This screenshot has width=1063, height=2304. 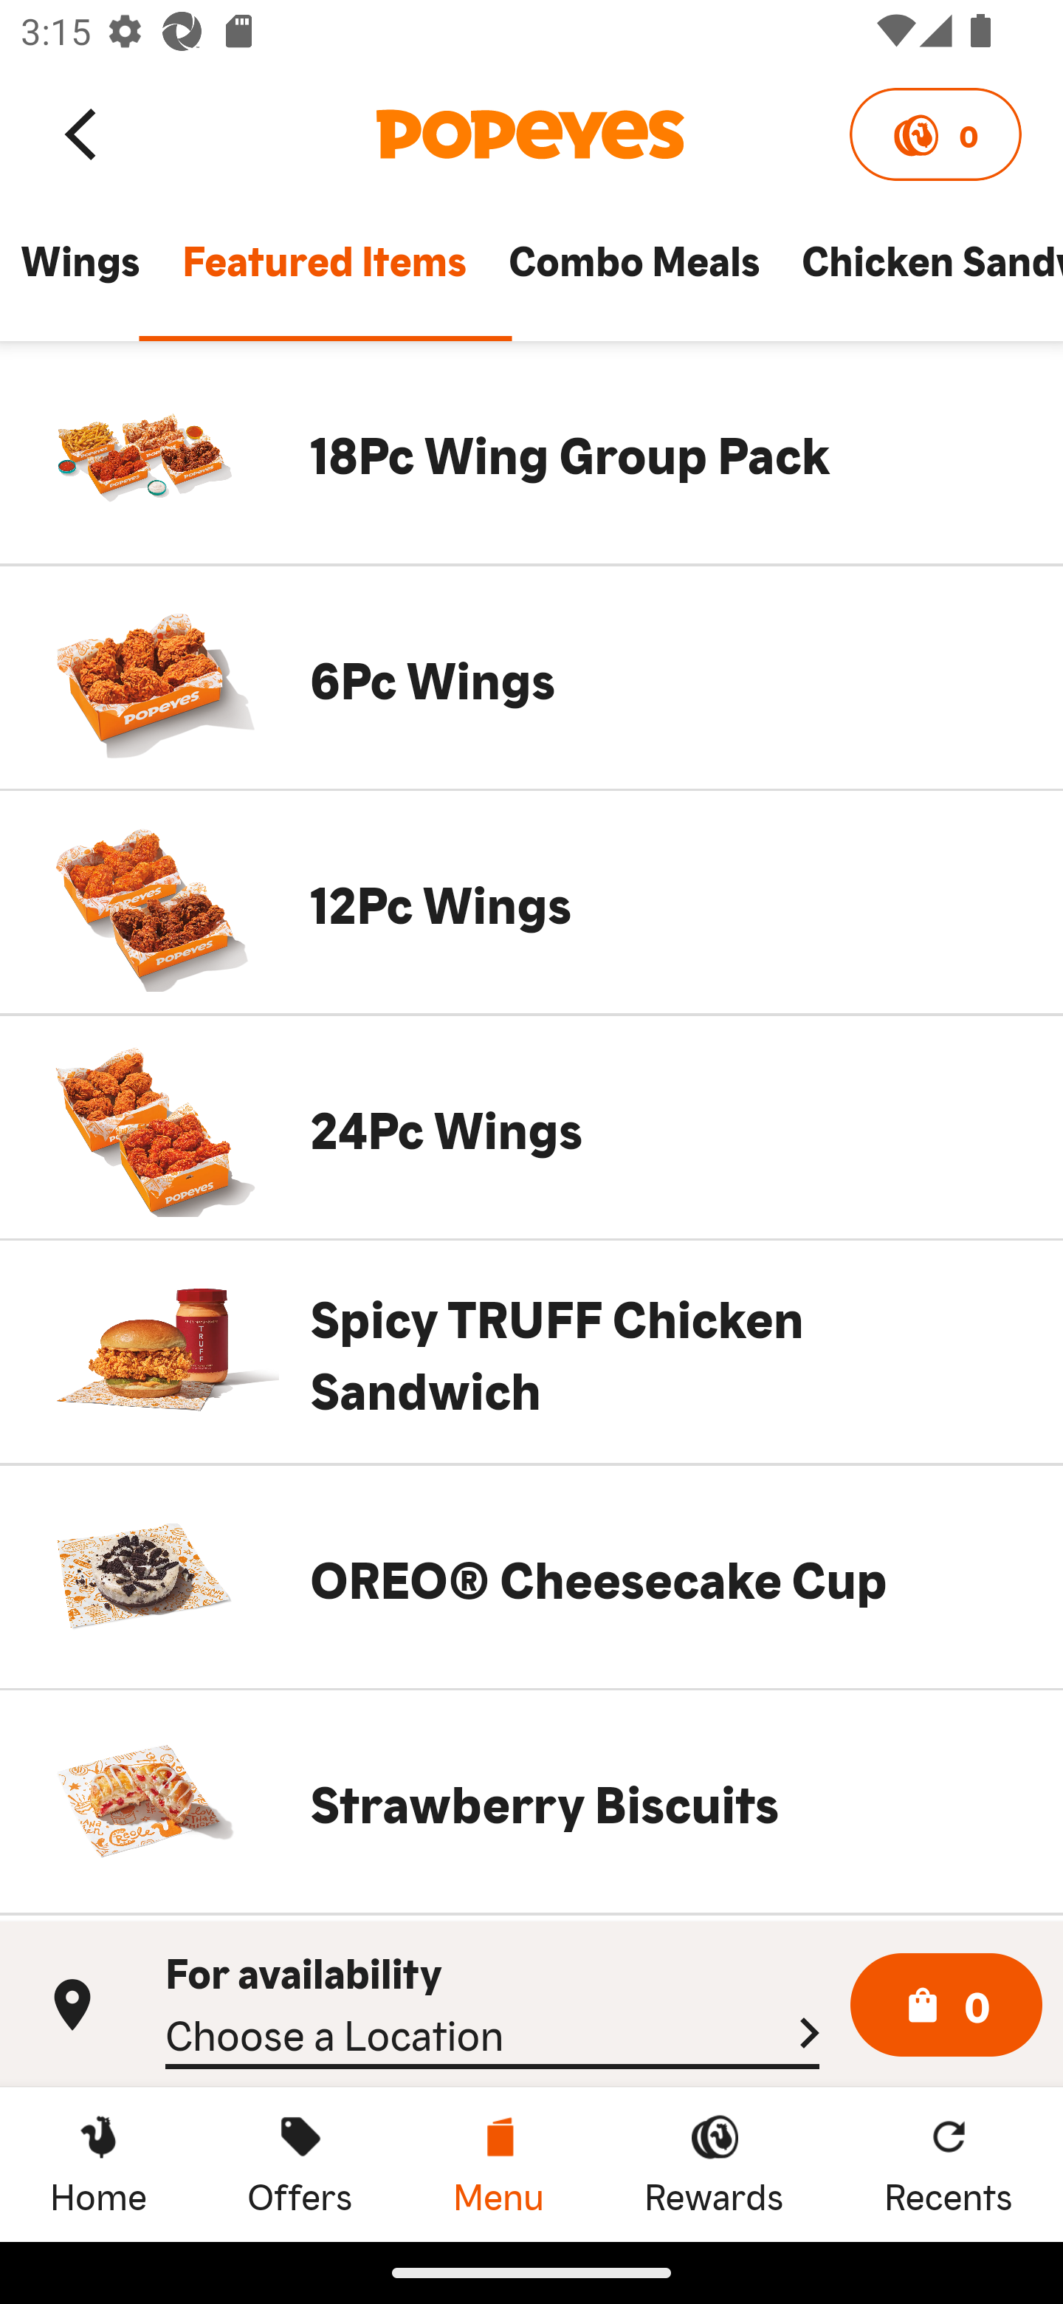 What do you see at coordinates (921, 273) in the screenshot?
I see `Chicken Sandwich  ` at bounding box center [921, 273].